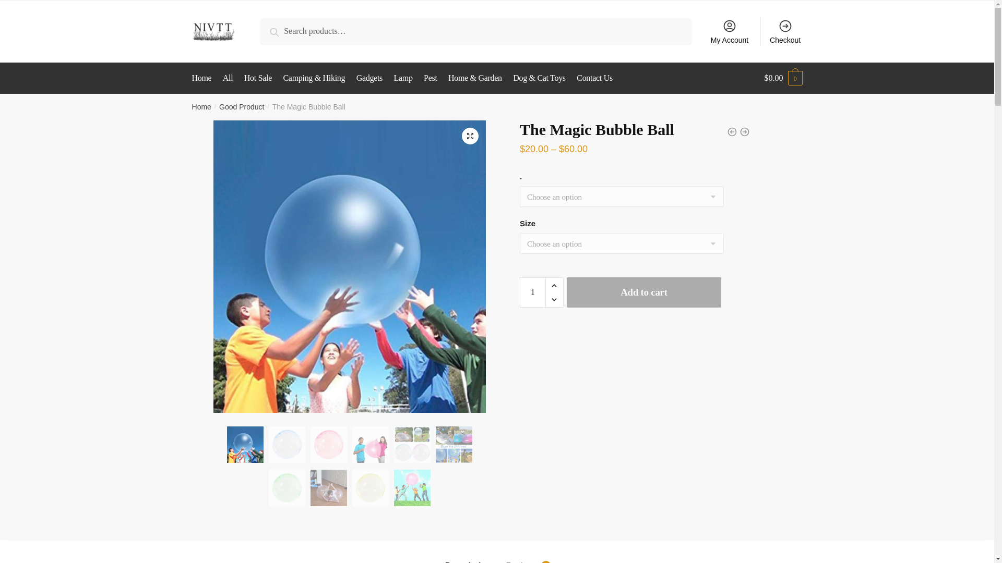  I want to click on Checkout, so click(785, 31).